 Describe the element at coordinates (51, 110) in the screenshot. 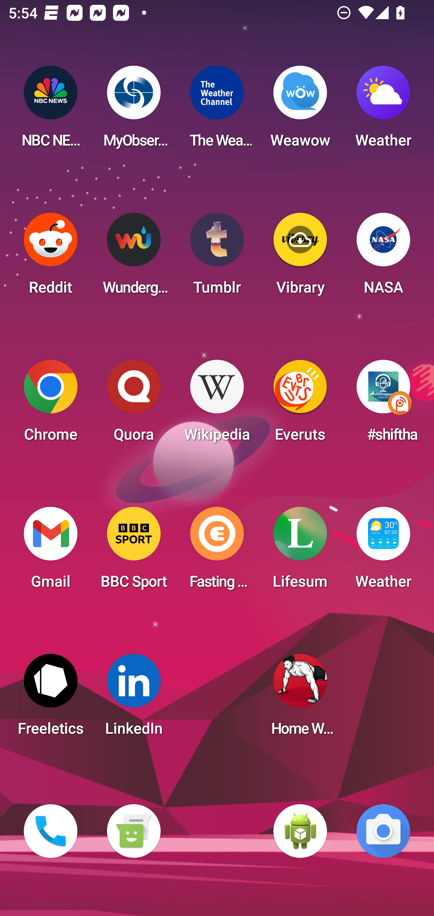

I see `NBC NEWS` at that location.